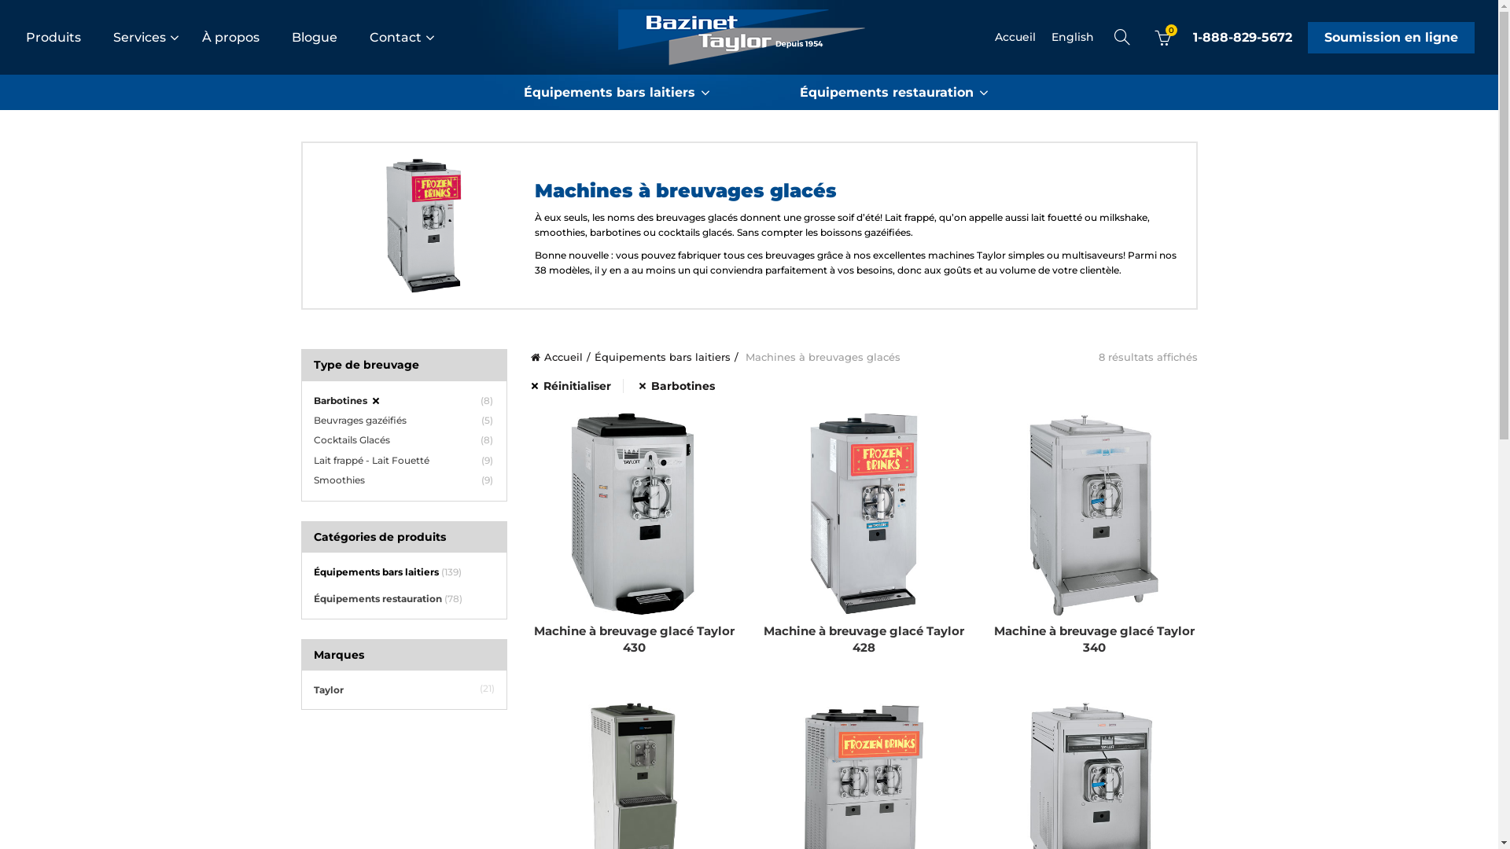  What do you see at coordinates (676, 386) in the screenshot?
I see `Barbotines` at bounding box center [676, 386].